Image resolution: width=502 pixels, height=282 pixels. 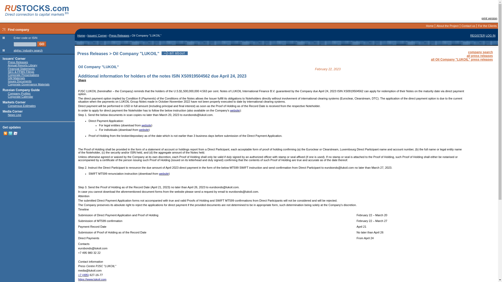 I want to click on Home, so click(x=81, y=35).